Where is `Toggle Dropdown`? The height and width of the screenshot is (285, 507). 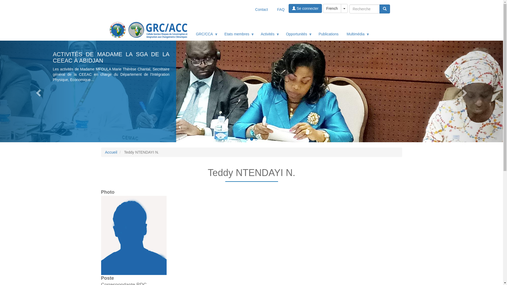
Toggle Dropdown is located at coordinates (344, 8).